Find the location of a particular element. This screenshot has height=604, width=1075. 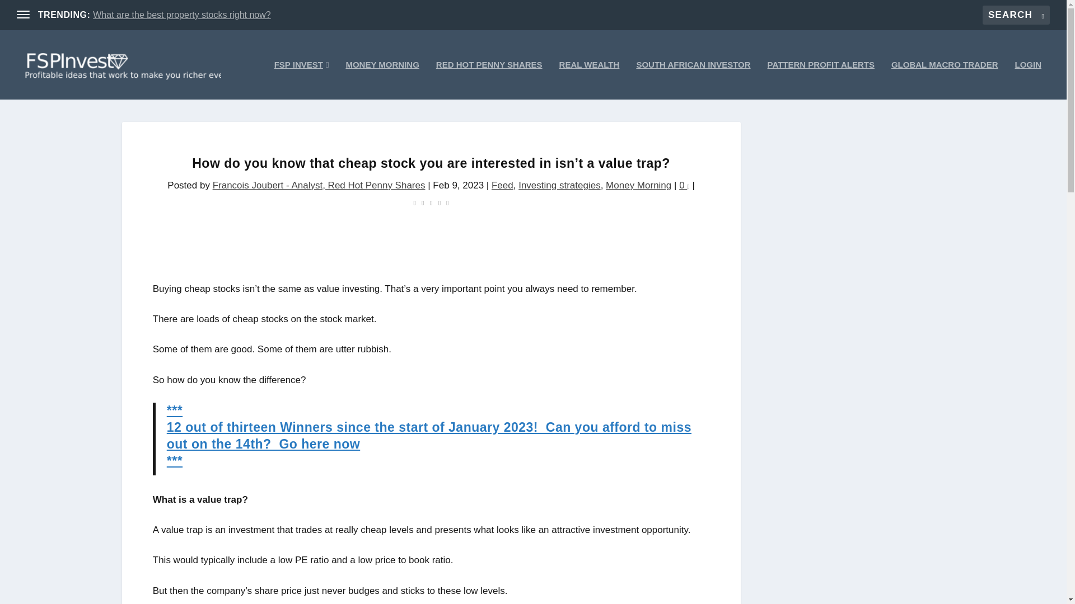

0 is located at coordinates (684, 185).